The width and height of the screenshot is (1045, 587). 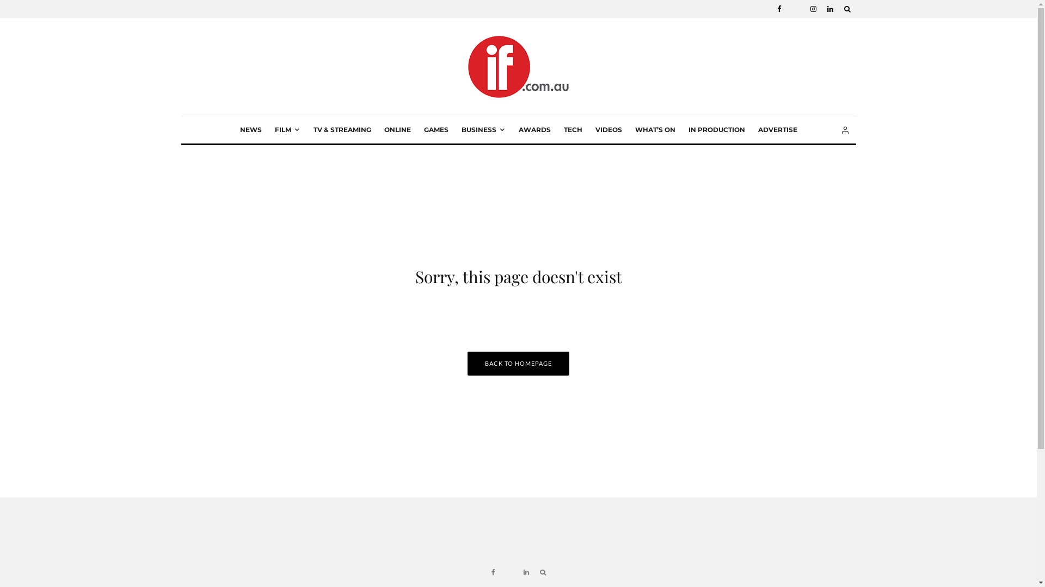 I want to click on GAMES, so click(x=435, y=130).